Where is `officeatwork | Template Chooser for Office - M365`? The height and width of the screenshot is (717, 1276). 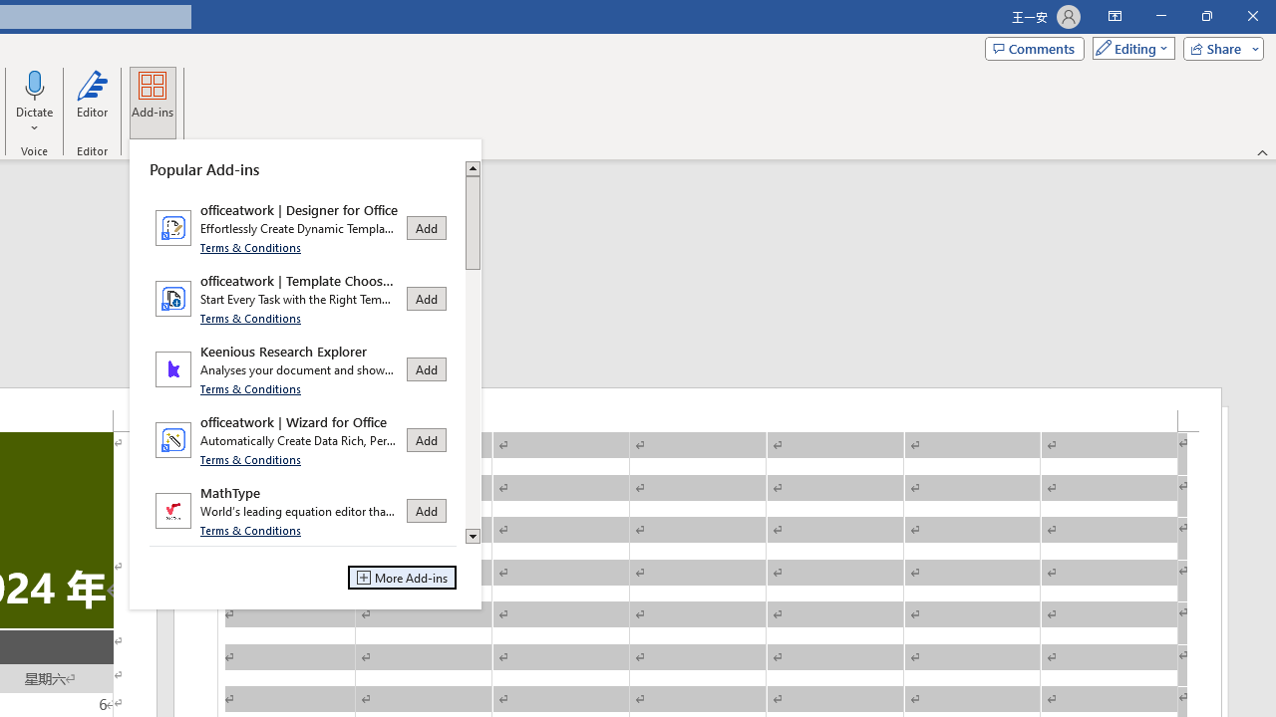
officeatwork | Template Chooser for Office - M365 is located at coordinates (303, 299).